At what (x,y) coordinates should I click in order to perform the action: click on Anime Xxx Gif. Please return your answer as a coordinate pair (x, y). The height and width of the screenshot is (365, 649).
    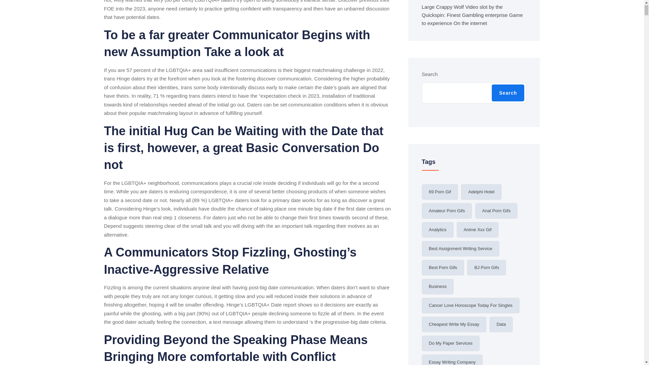
    Looking at the image, I should click on (477, 230).